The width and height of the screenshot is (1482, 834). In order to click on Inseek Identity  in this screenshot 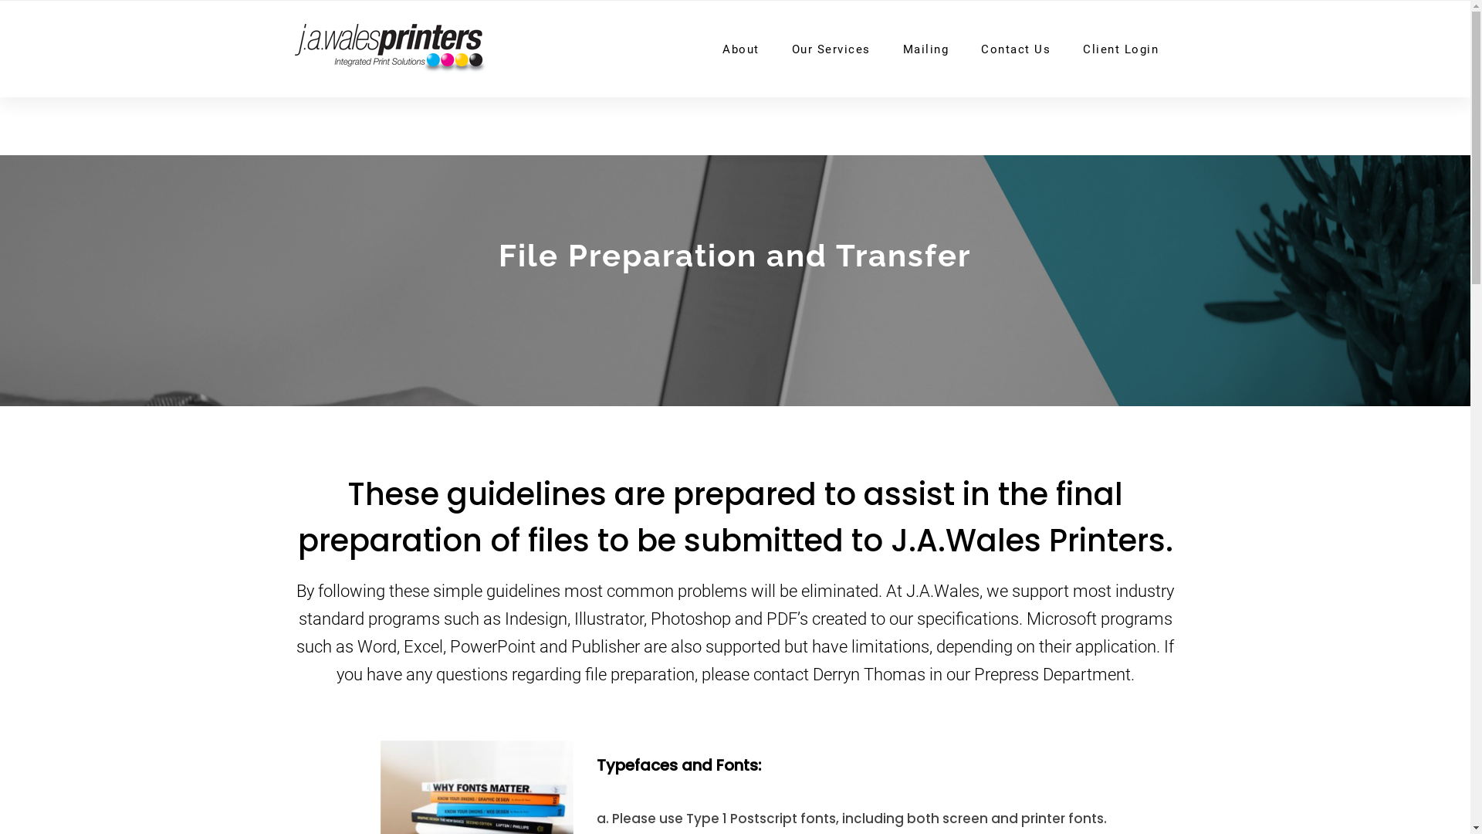, I will do `click(735, 669)`.